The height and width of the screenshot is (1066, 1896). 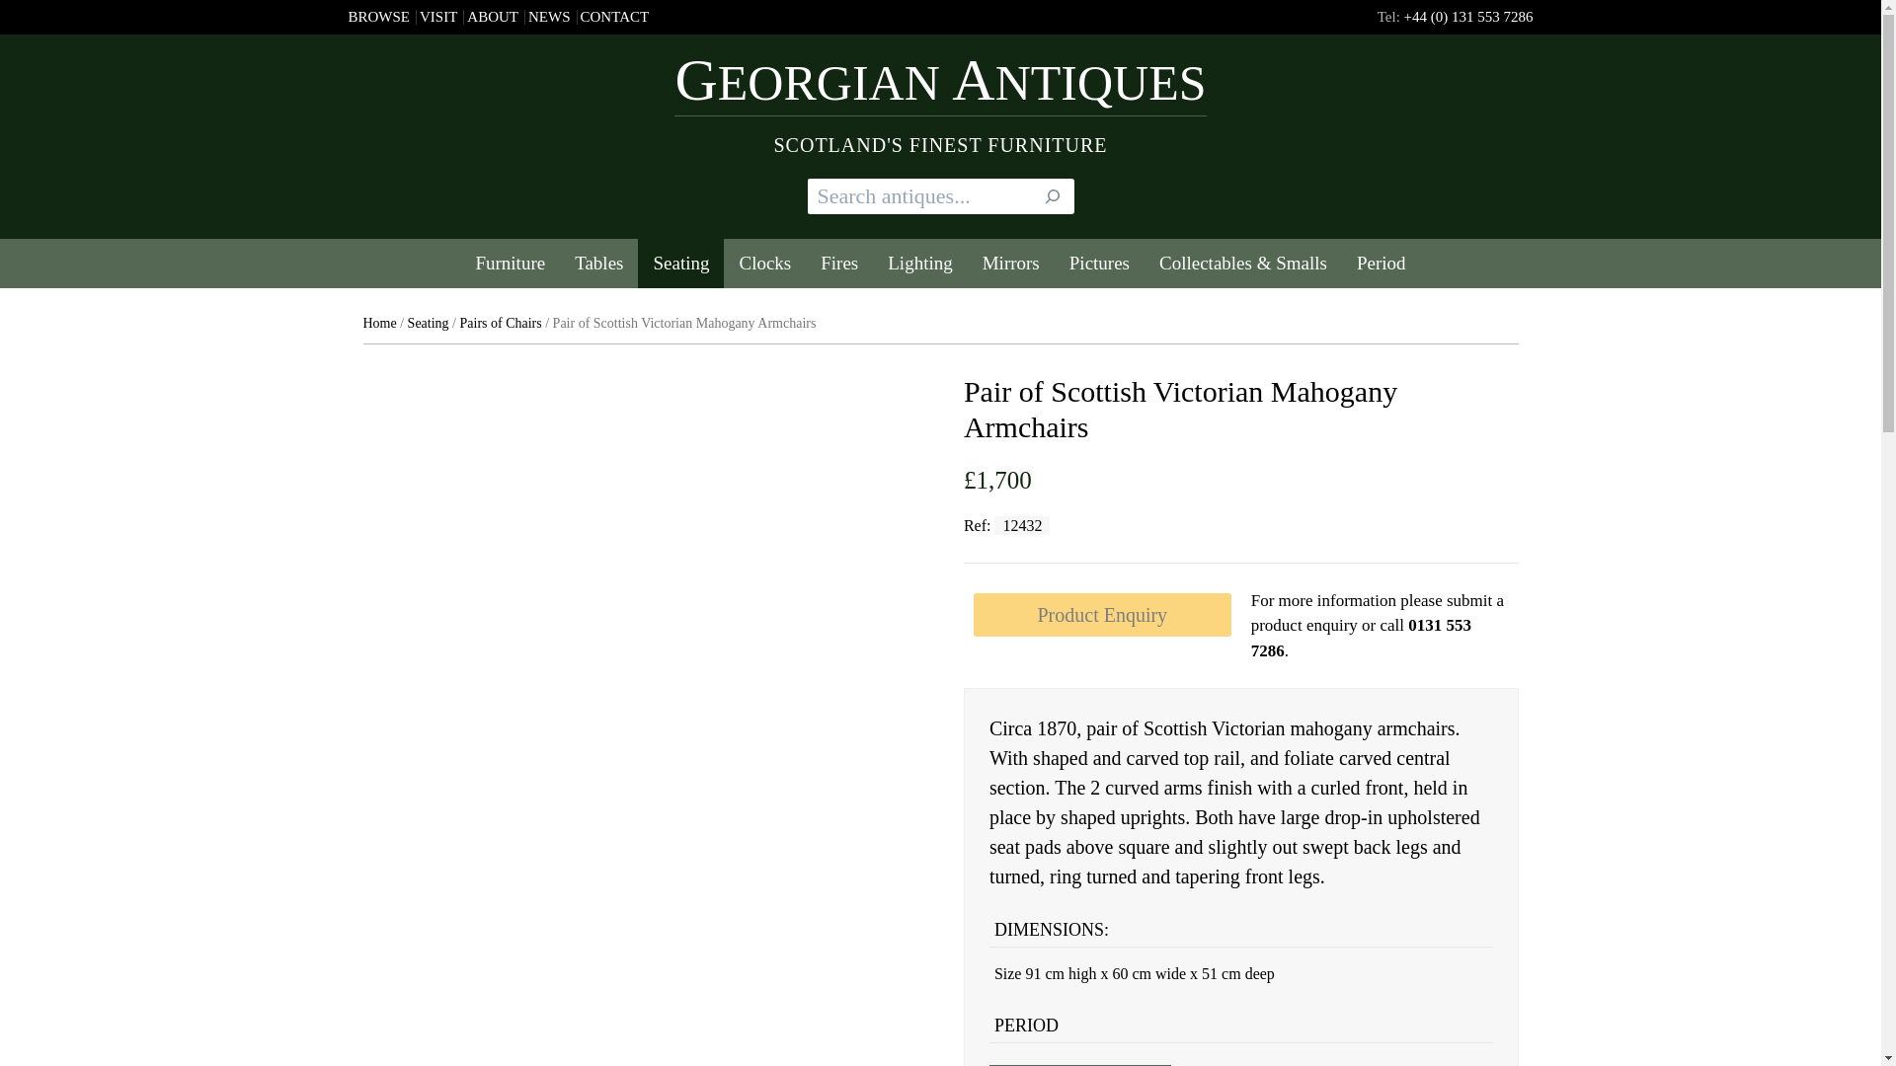 What do you see at coordinates (750, 1008) in the screenshot?
I see `P1284243.jpg` at bounding box center [750, 1008].